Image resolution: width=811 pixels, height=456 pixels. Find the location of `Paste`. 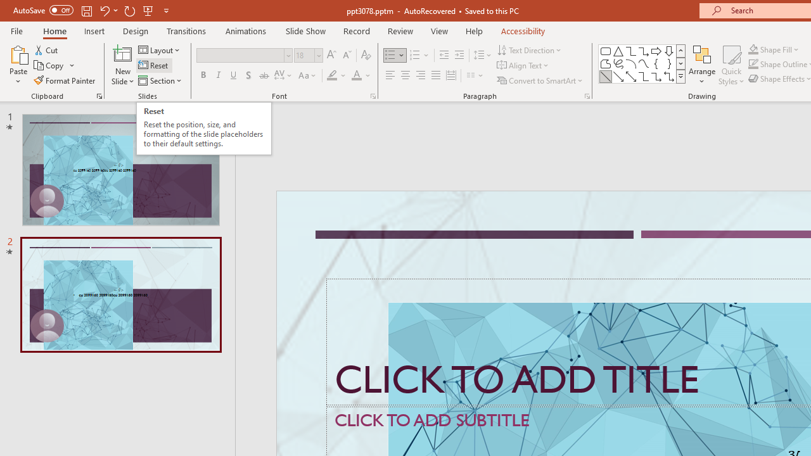

Paste is located at coordinates (18, 53).